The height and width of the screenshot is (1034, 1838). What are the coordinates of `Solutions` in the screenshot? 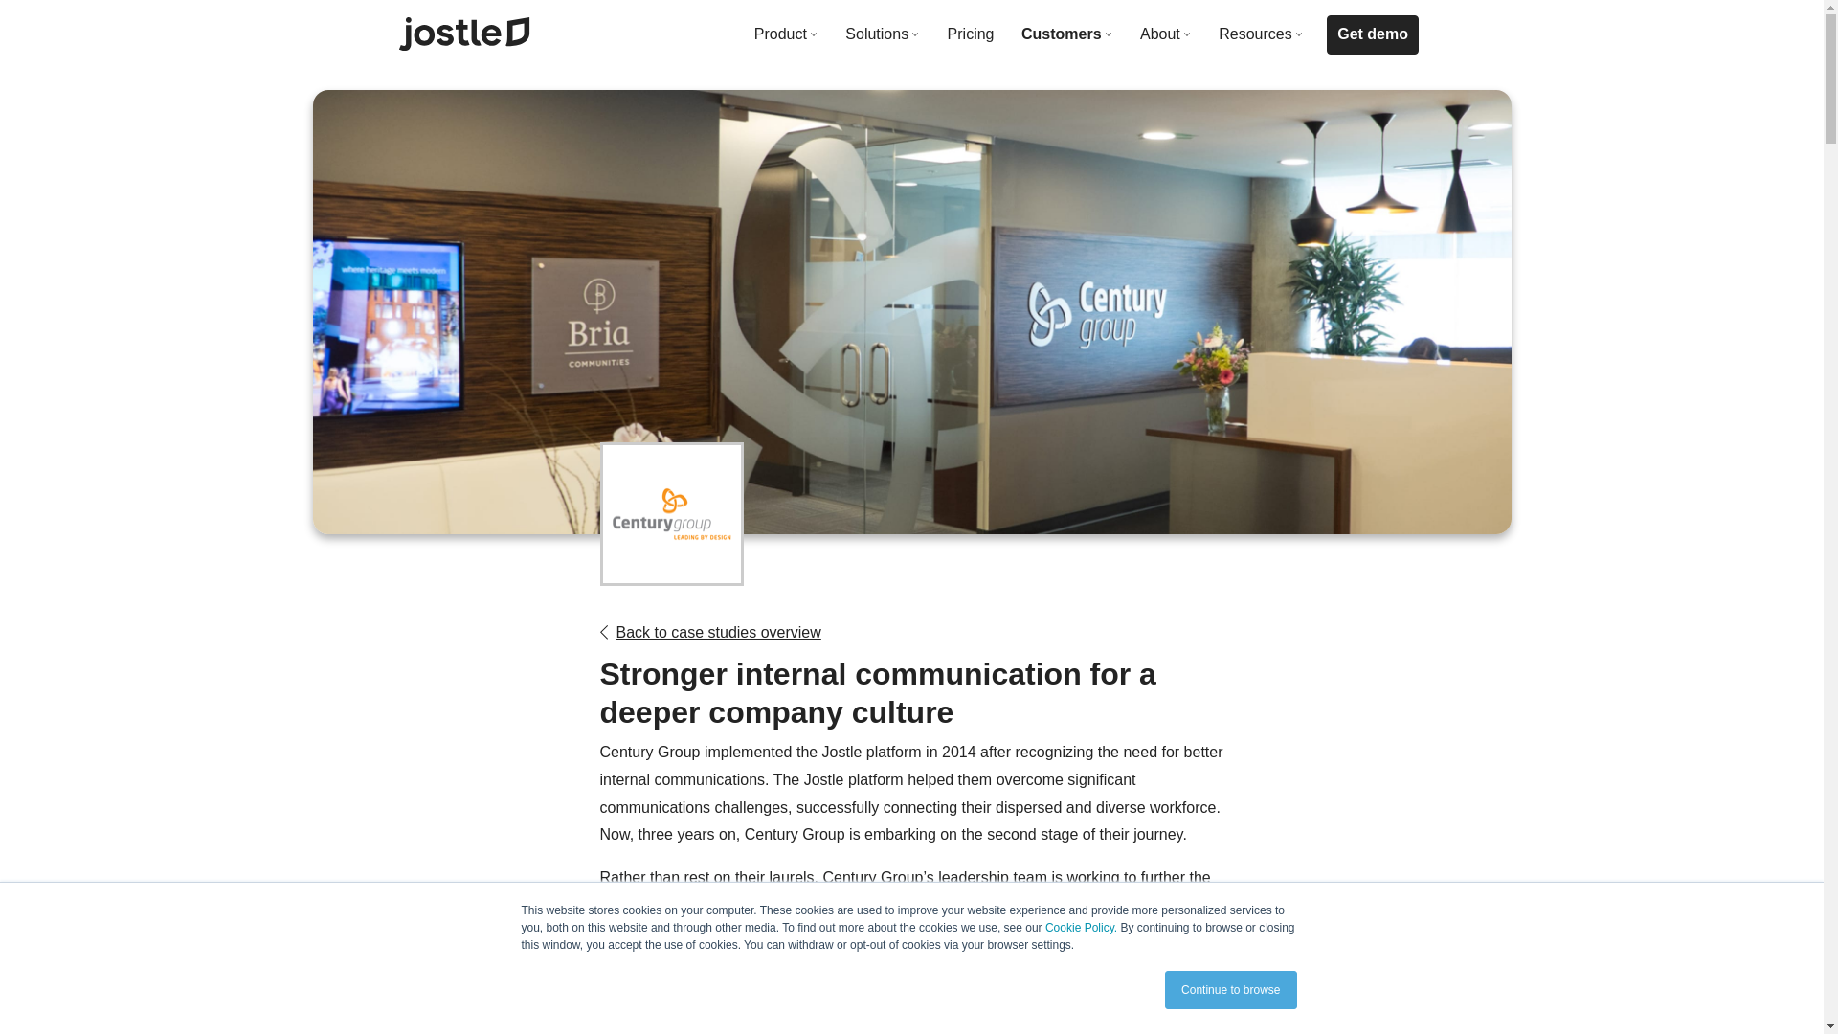 It's located at (883, 34).